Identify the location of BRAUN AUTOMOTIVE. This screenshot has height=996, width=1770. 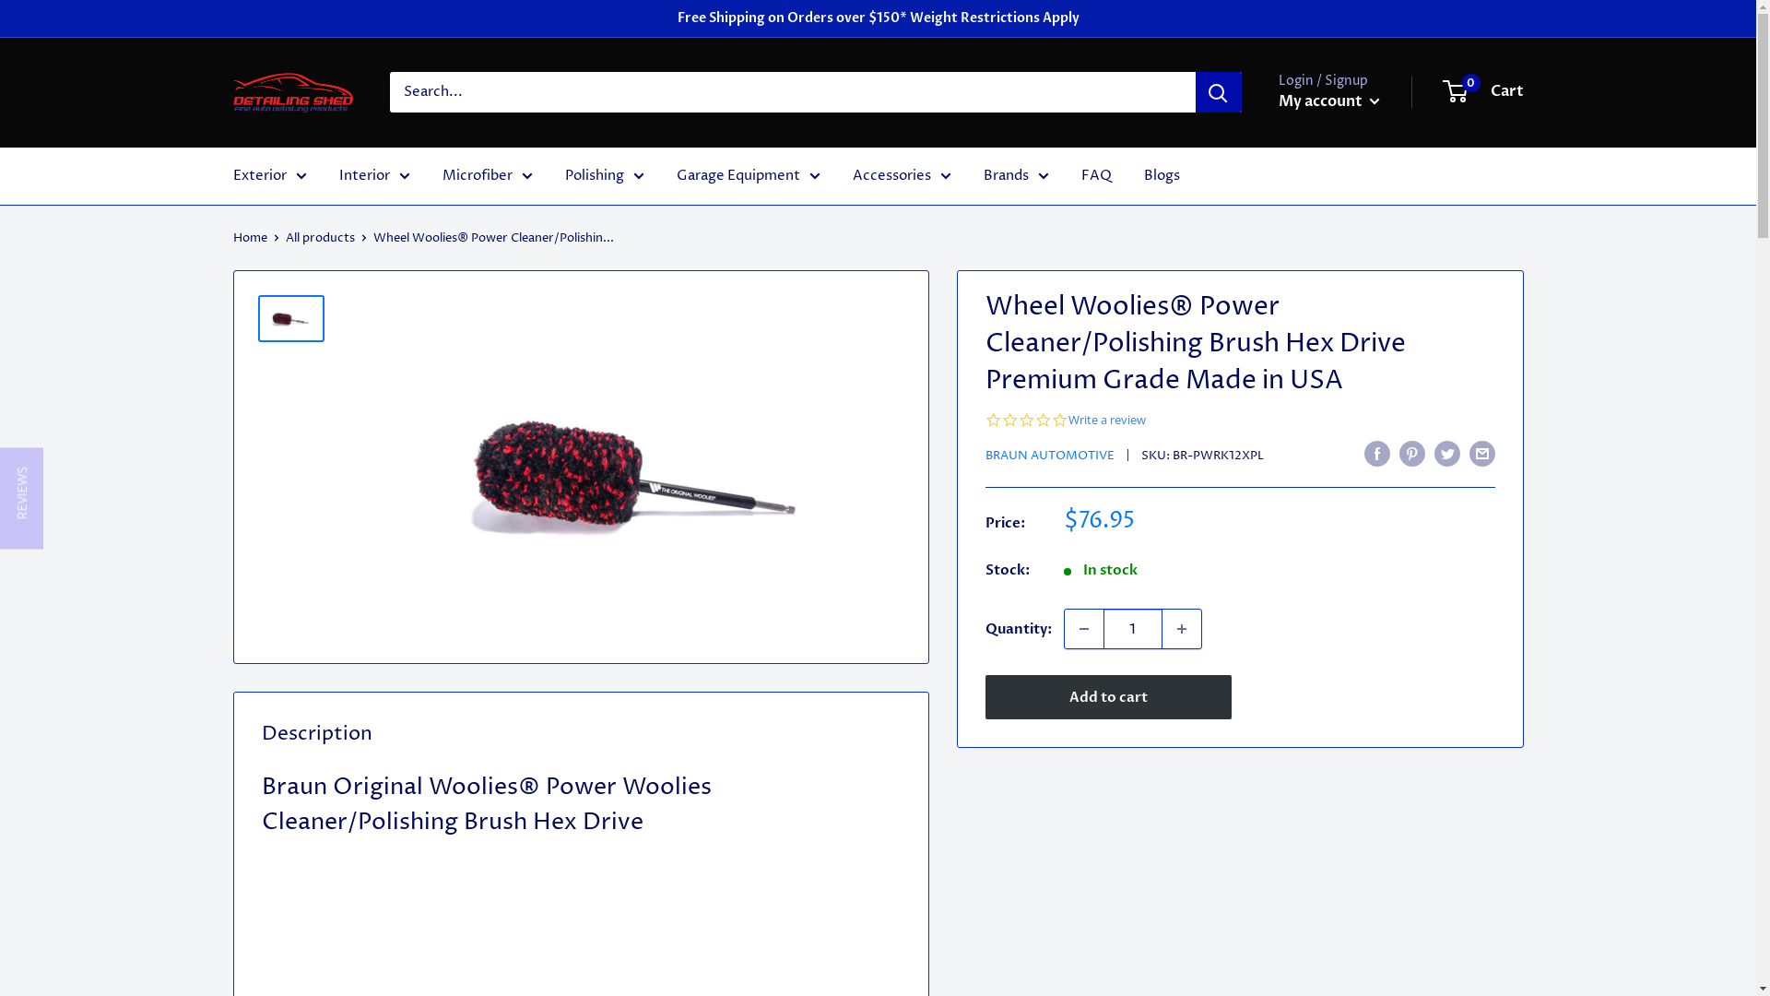
(1049, 456).